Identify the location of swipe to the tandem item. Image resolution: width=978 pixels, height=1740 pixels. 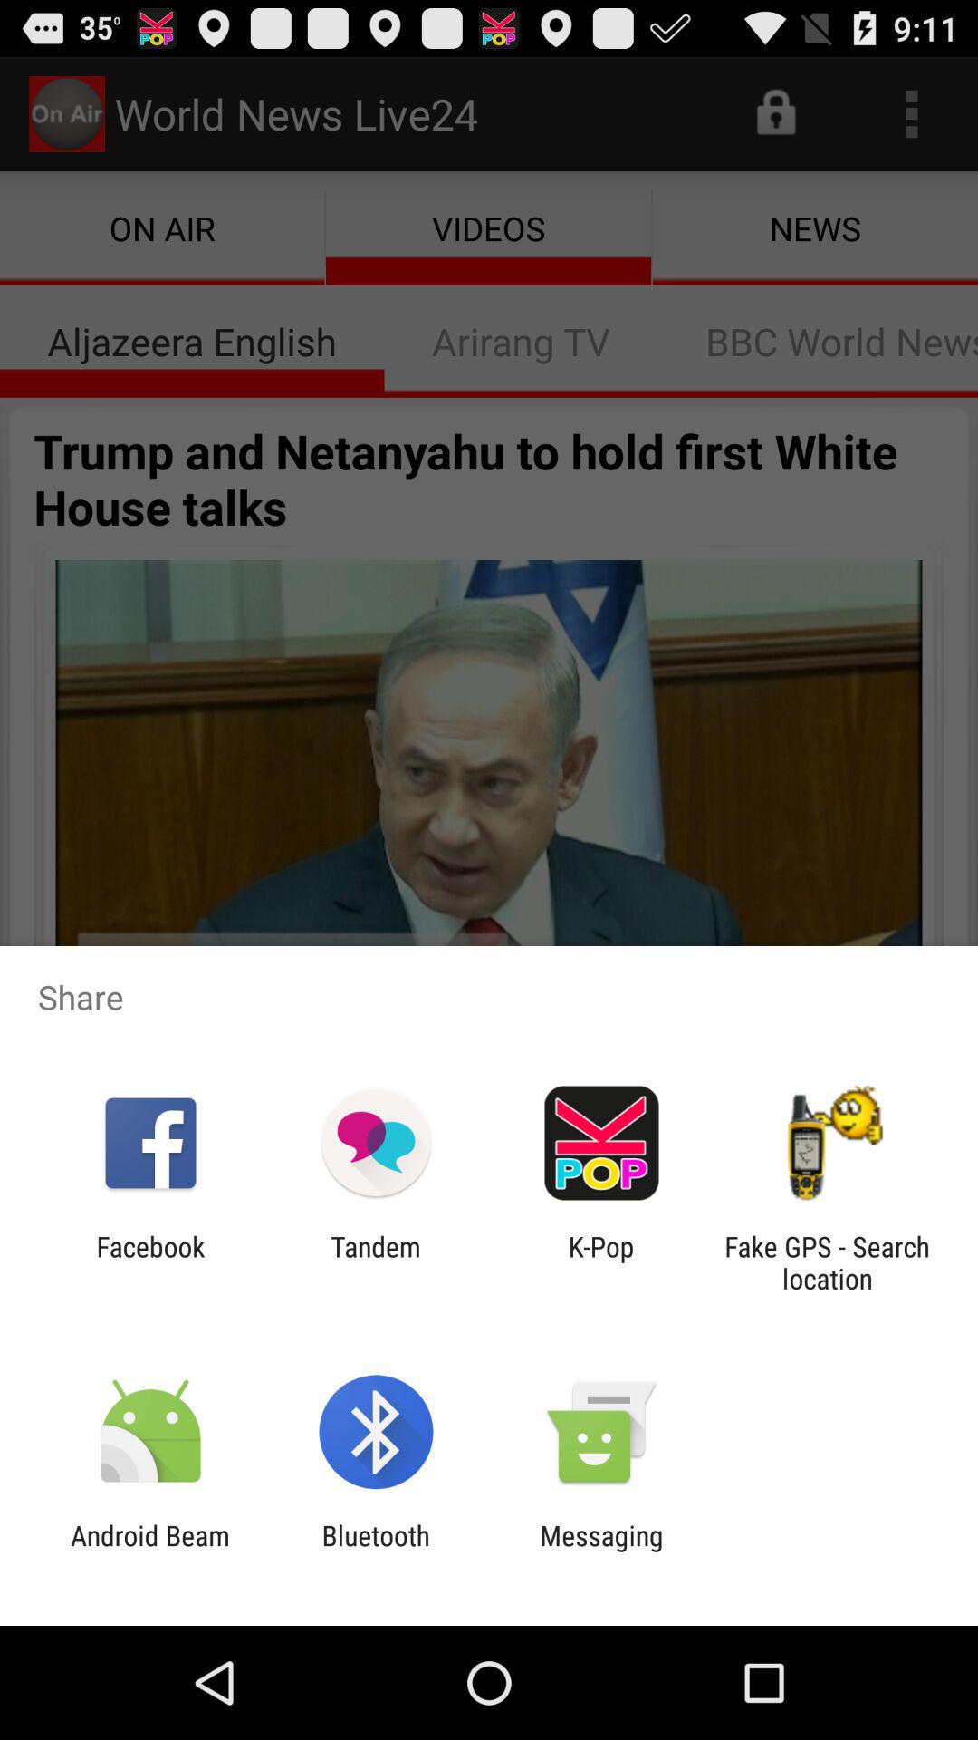
(375, 1262).